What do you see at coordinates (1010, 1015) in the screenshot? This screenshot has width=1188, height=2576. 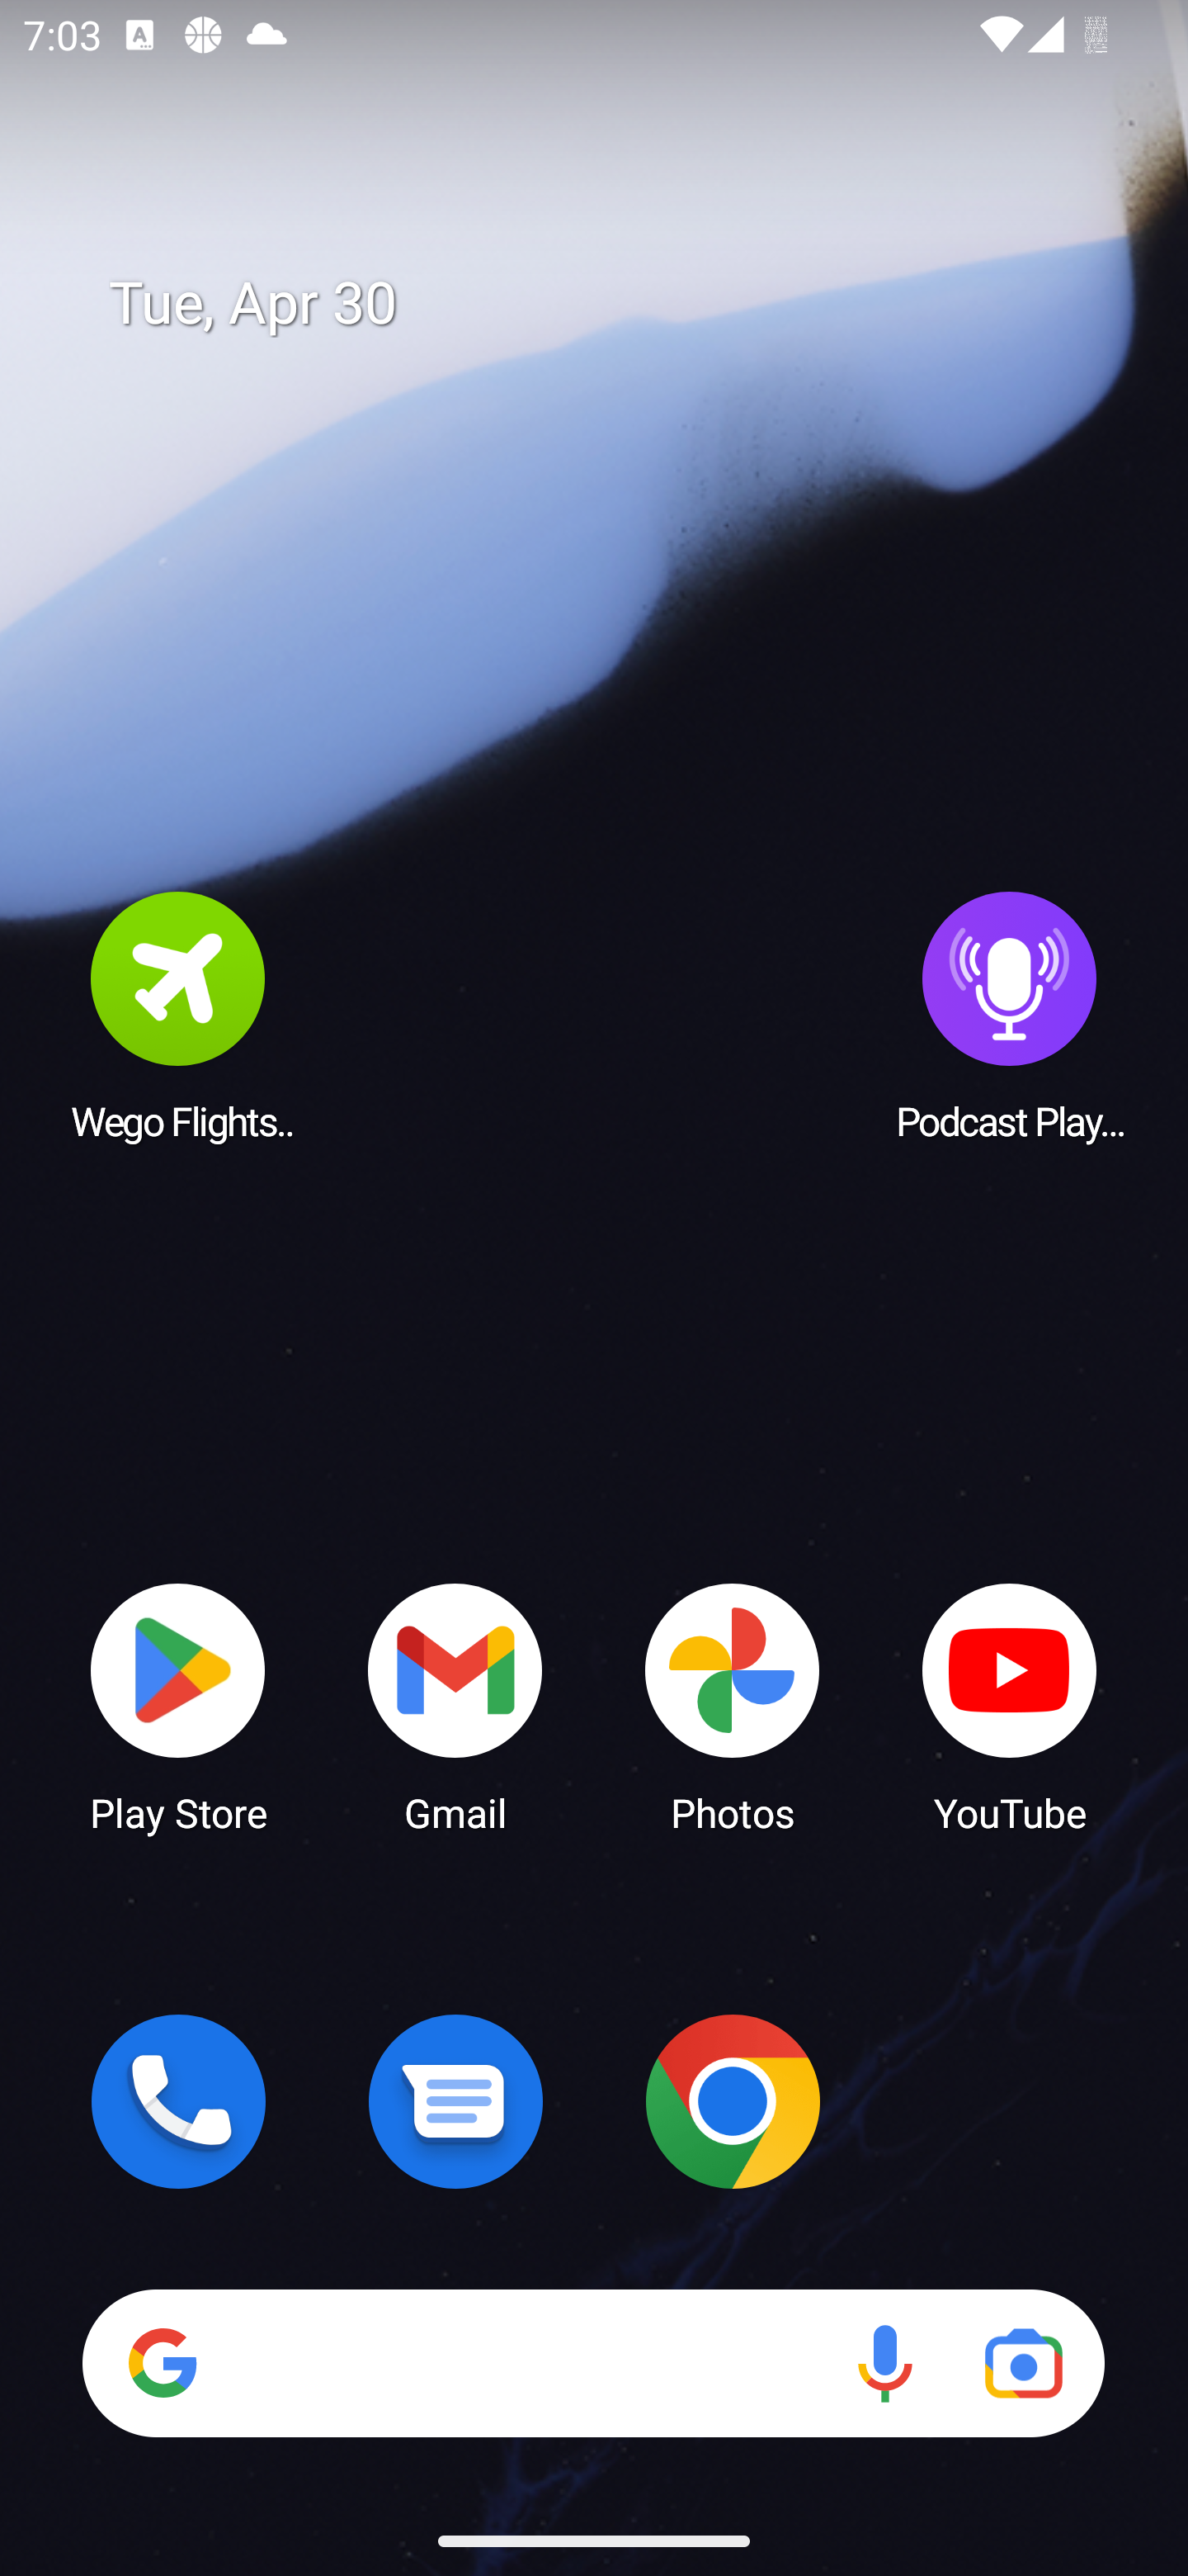 I see `Podcast Player` at bounding box center [1010, 1015].